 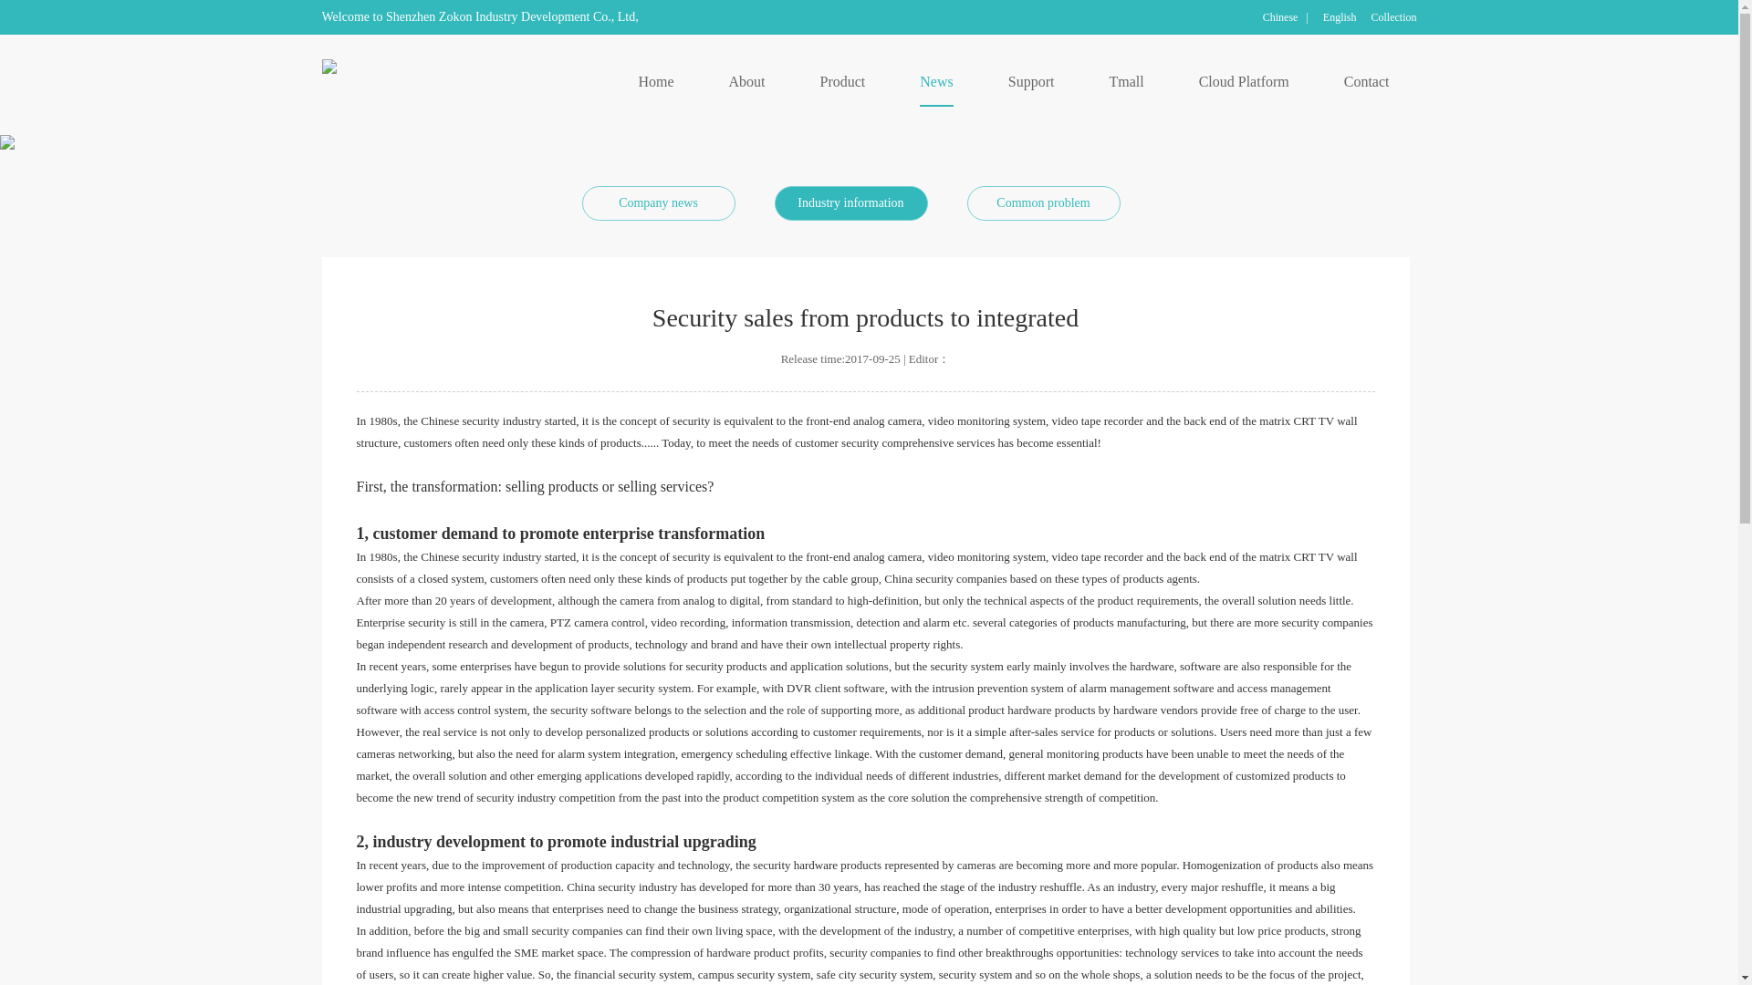 What do you see at coordinates (1392, 16) in the screenshot?
I see `Collection` at bounding box center [1392, 16].